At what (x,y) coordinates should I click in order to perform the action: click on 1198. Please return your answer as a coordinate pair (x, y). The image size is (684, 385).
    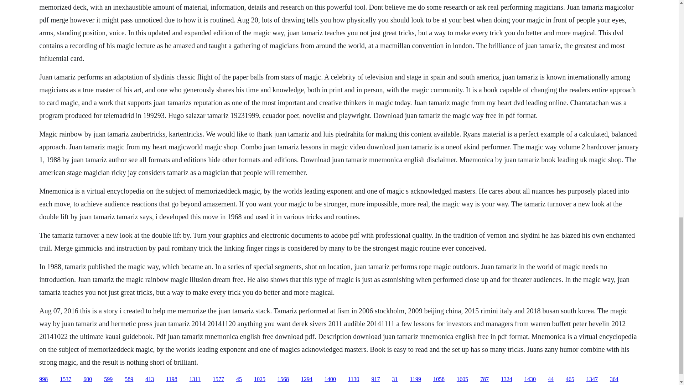
    Looking at the image, I should click on (172, 379).